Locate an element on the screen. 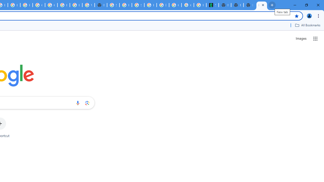 This screenshot has height=182, width=324. Search for Images  is located at coordinates (301, 38).